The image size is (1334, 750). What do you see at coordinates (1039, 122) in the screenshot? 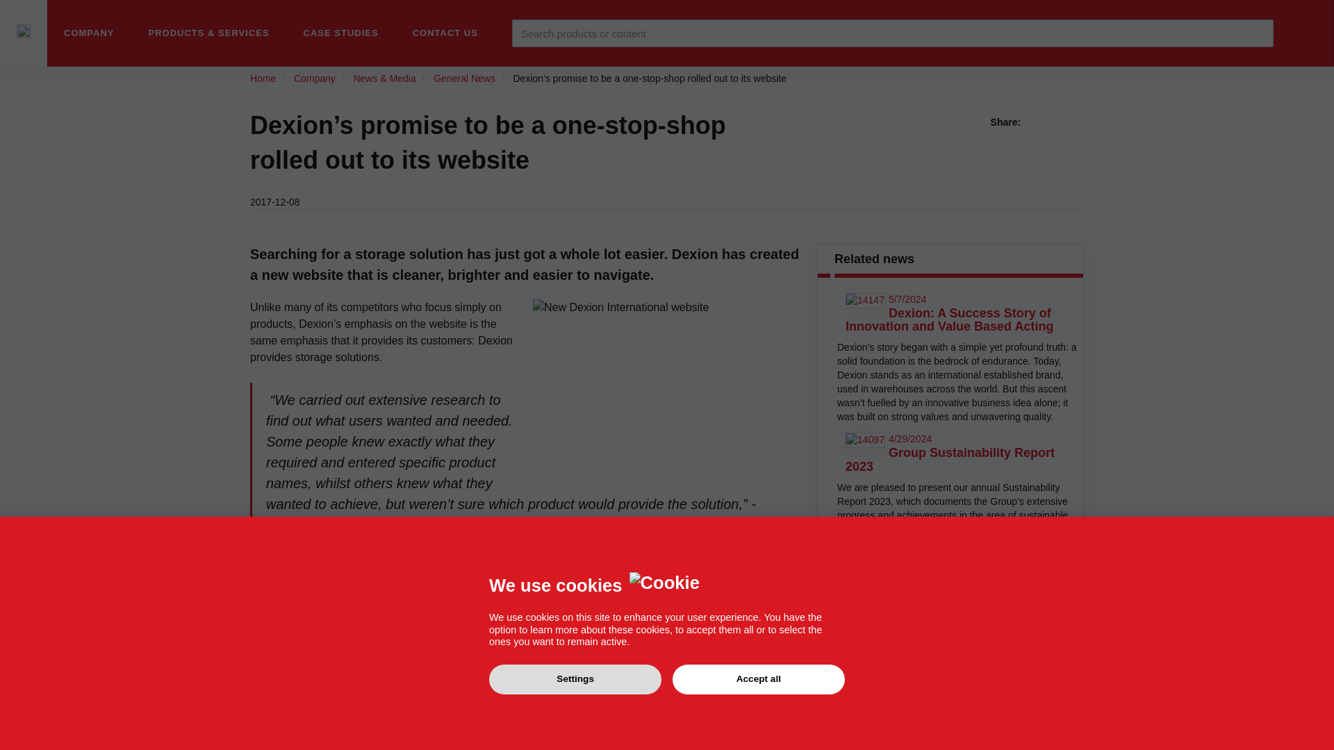
I see `shareIcon.NetworkName` at bounding box center [1039, 122].